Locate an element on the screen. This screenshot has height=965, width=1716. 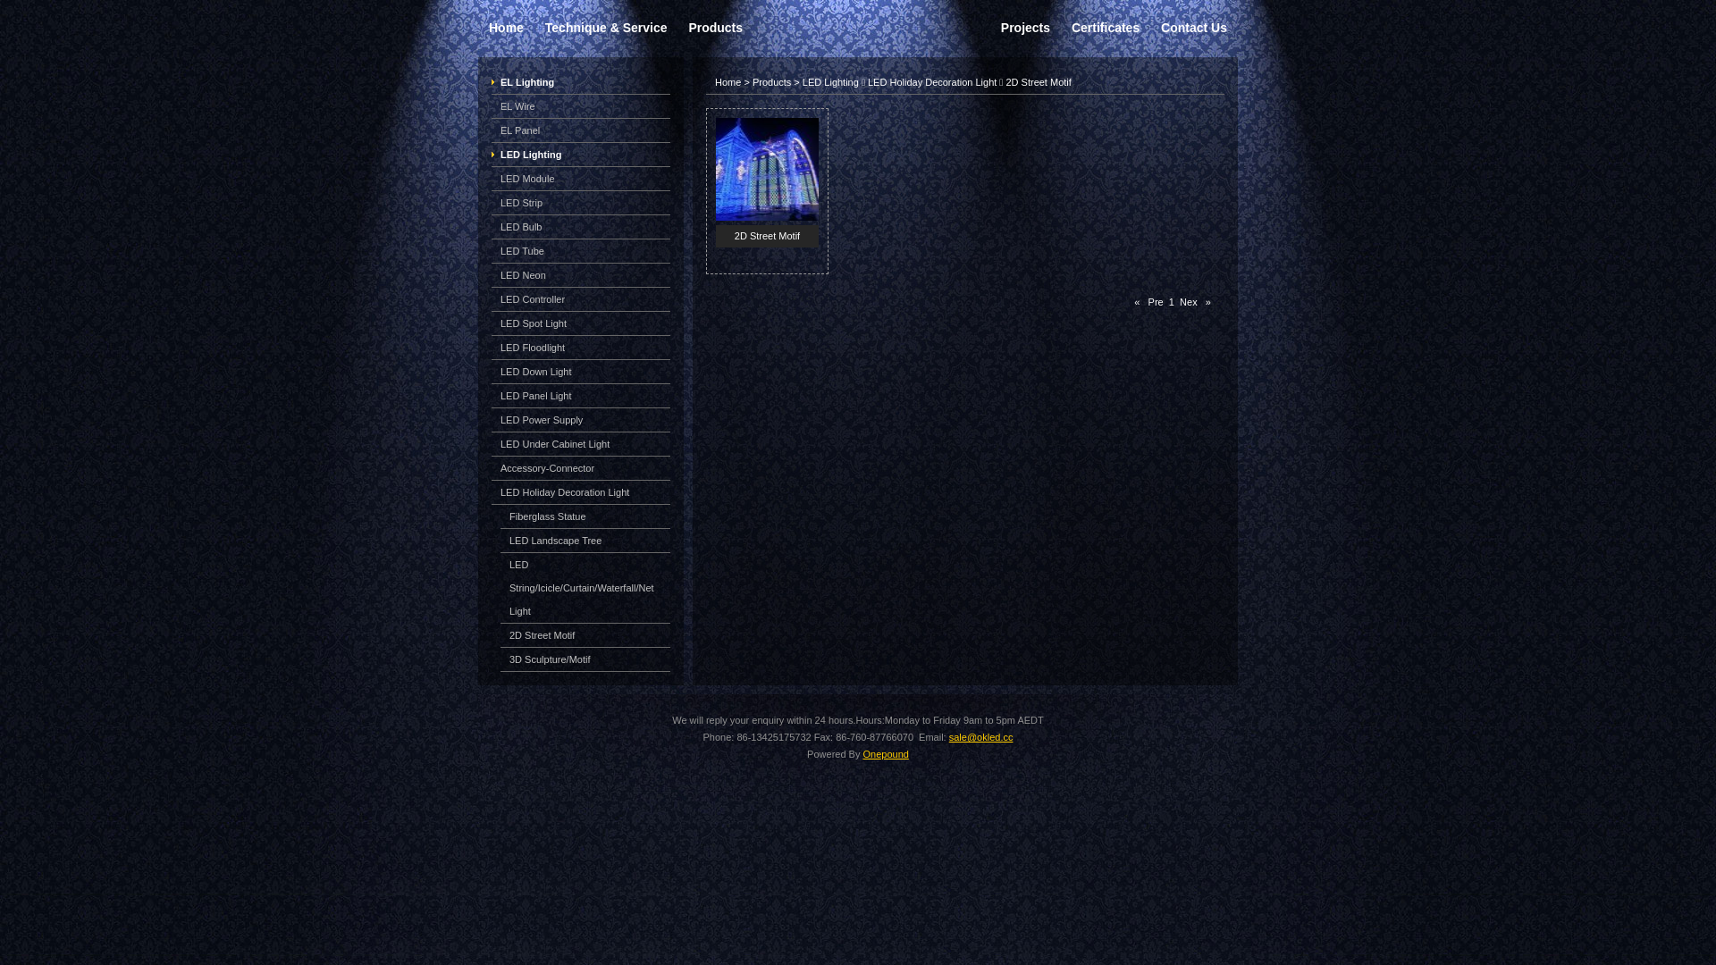
1 is located at coordinates (1172, 302).